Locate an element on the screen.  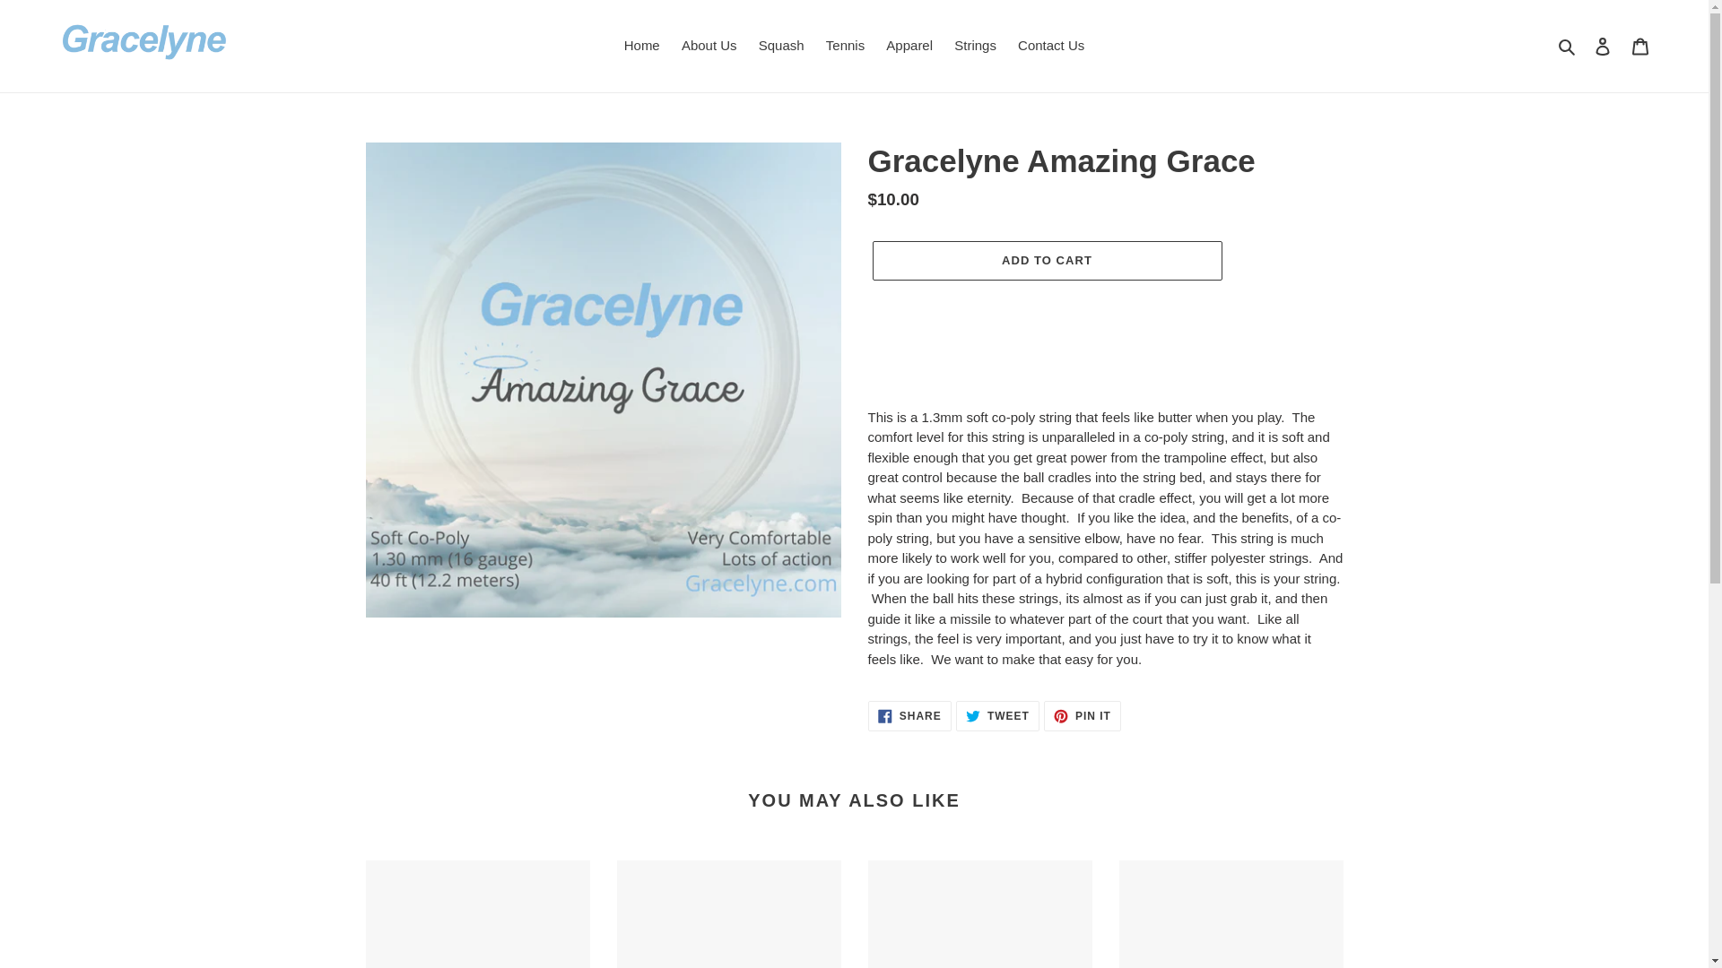
Squash is located at coordinates (780, 45).